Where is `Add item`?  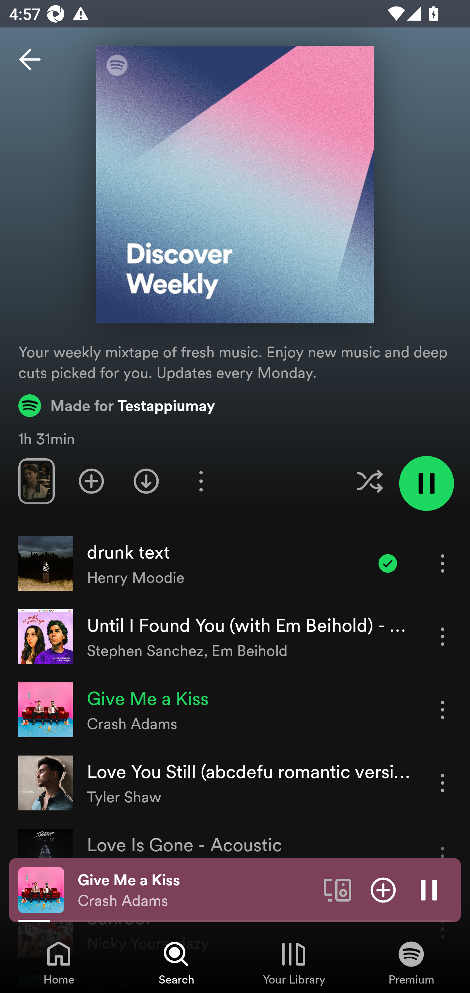 Add item is located at coordinates (383, 889).